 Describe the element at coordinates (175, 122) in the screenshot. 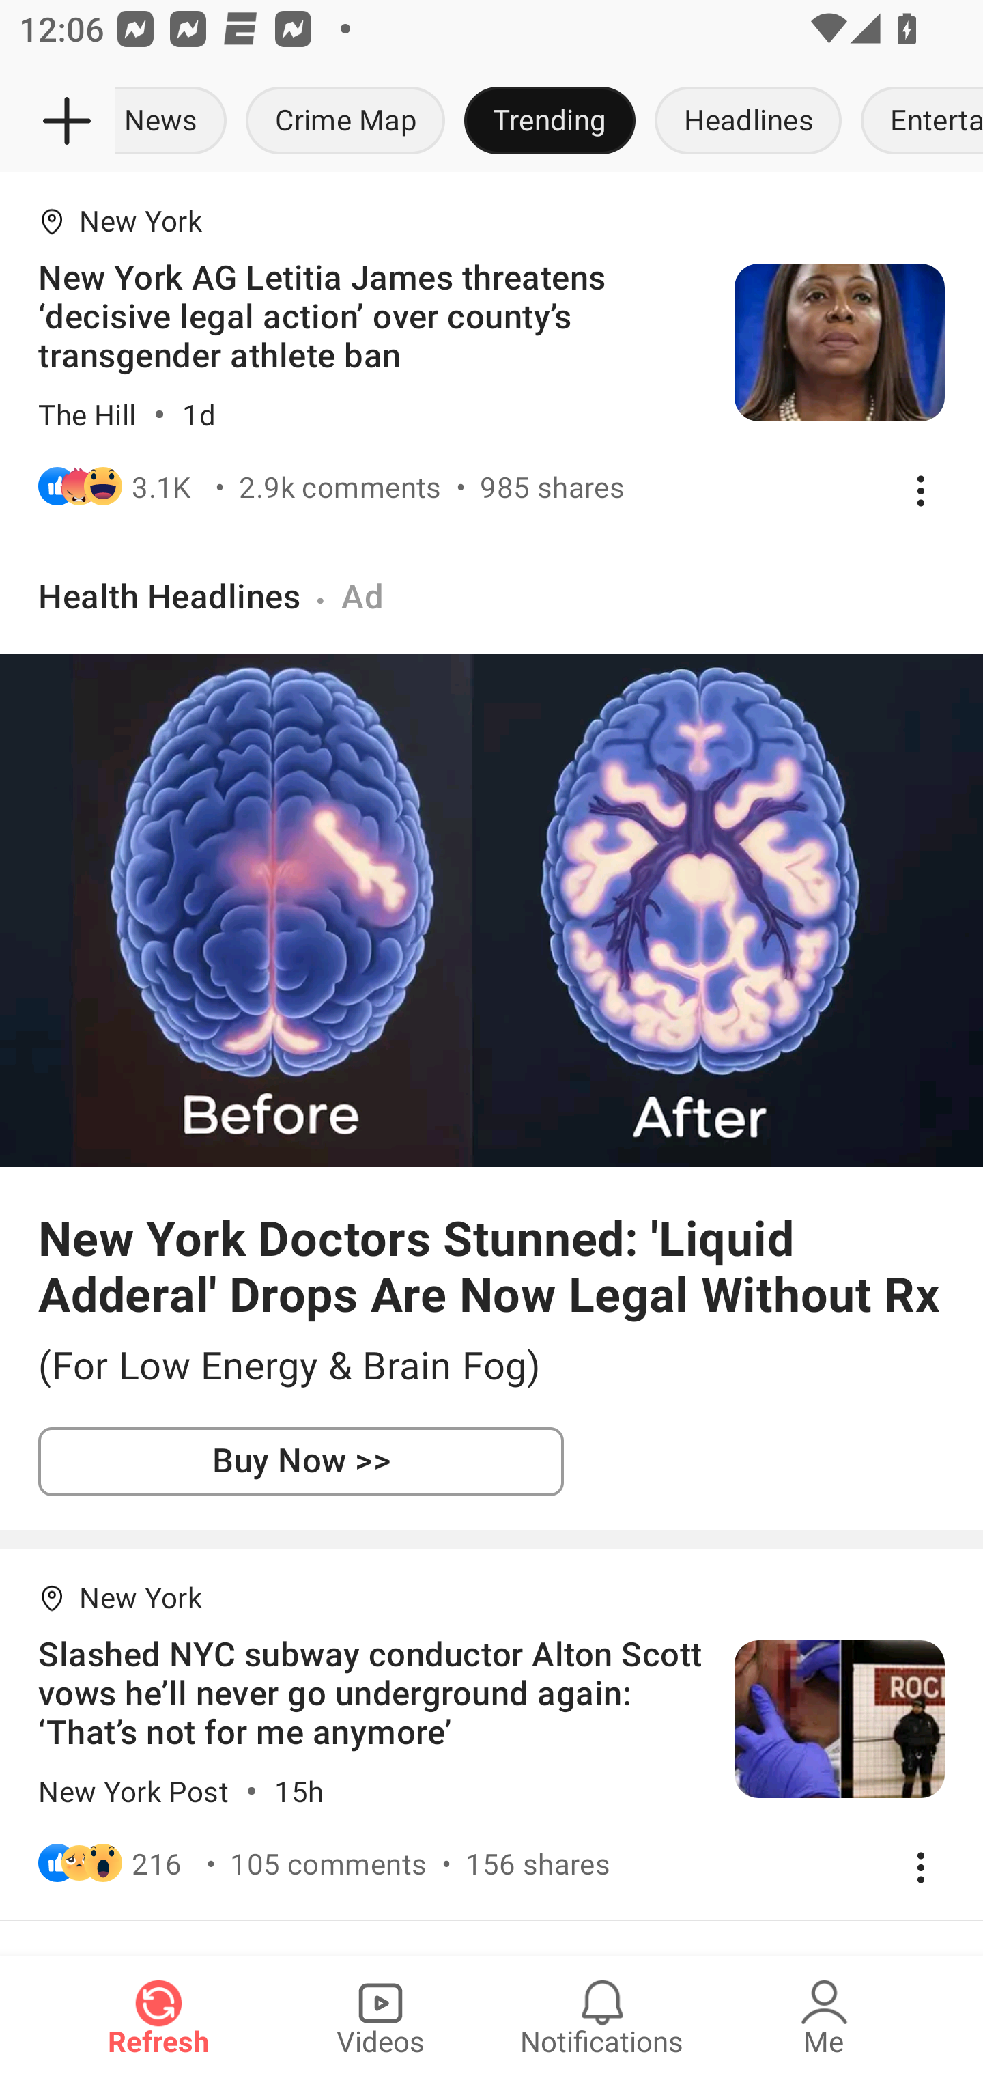

I see `World News` at that location.